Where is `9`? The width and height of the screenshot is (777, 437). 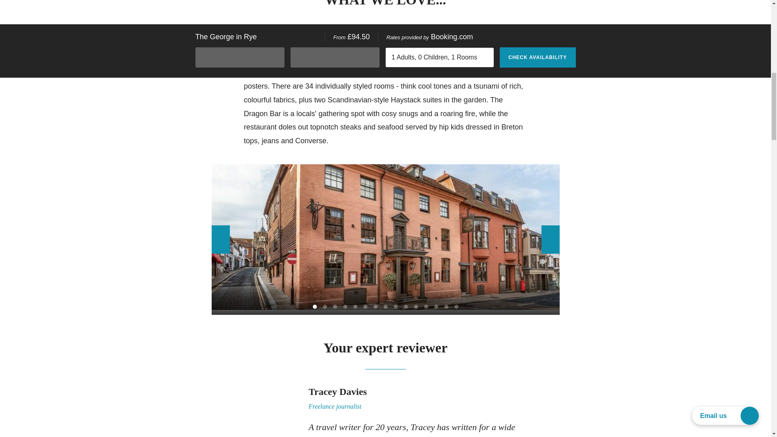
9 is located at coordinates (395, 306).